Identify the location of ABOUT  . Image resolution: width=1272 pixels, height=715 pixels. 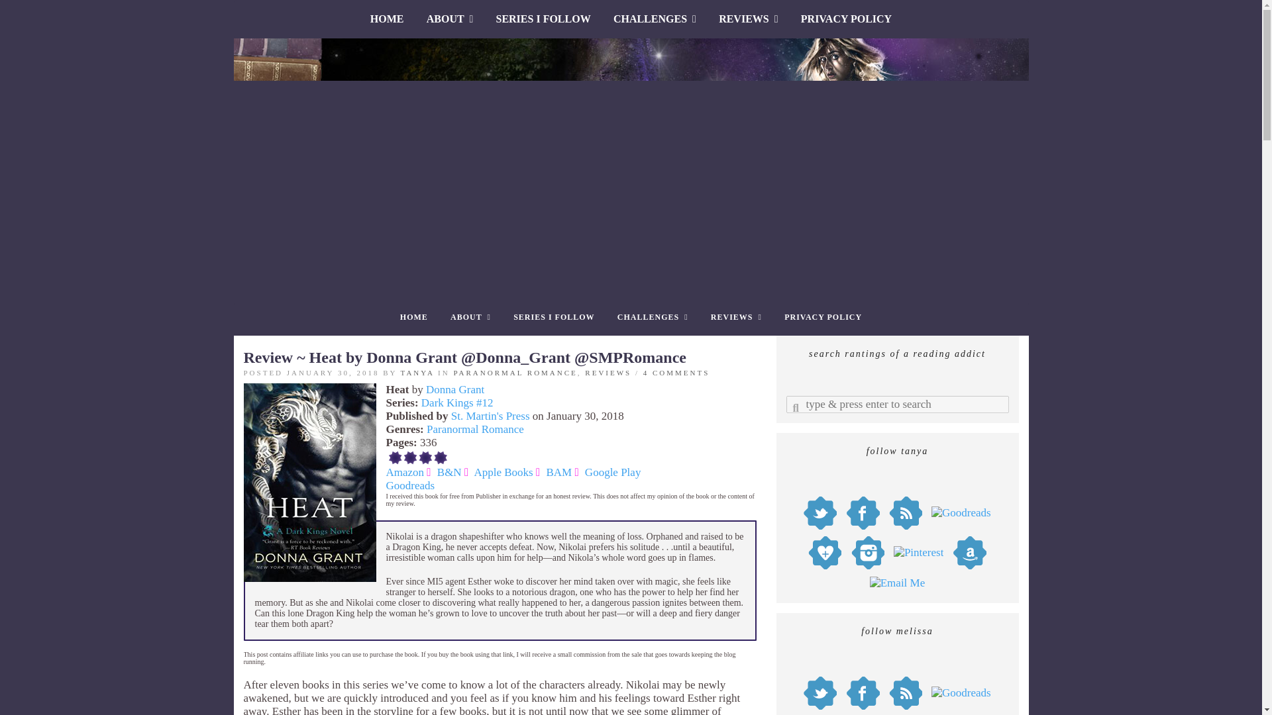
(450, 19).